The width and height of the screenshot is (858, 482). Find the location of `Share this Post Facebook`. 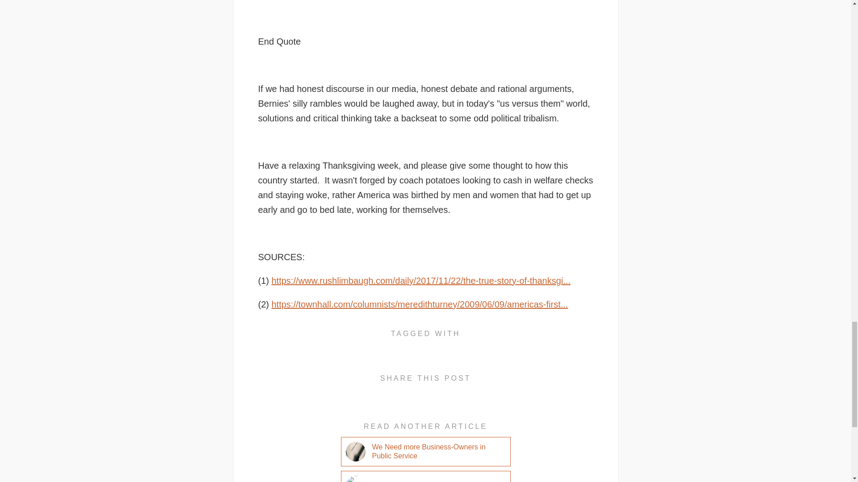

Share this Post Facebook is located at coordinates (392, 393).